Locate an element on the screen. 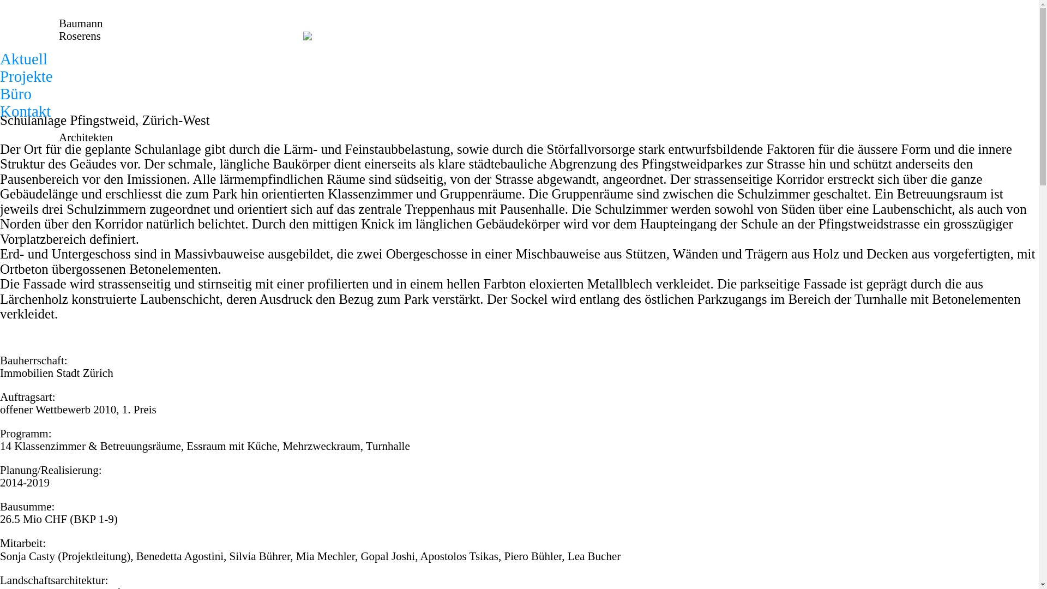 This screenshot has width=1047, height=589. Baumann
Roserens is located at coordinates (86, 29).